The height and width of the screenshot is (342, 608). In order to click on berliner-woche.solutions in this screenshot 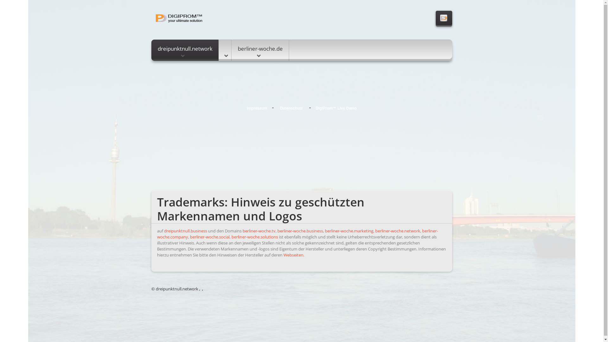, I will do `click(255, 237)`.